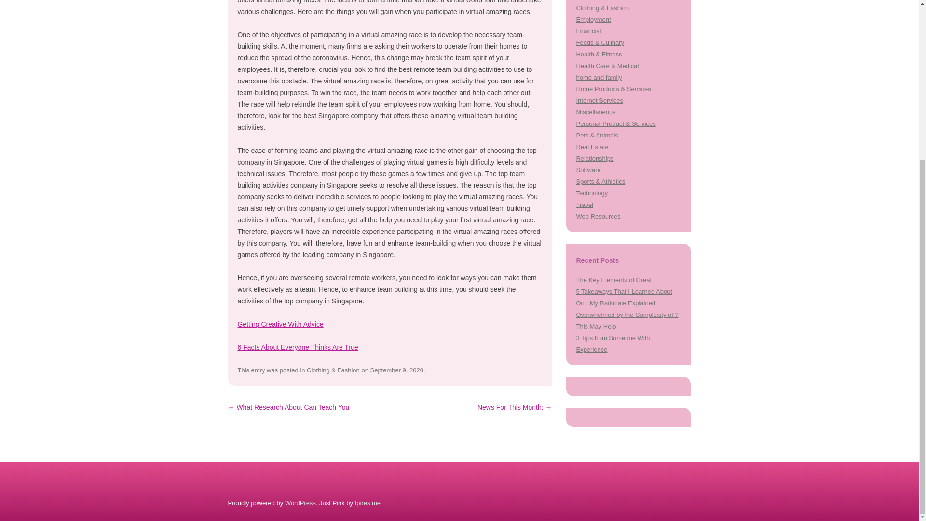 This screenshot has width=926, height=521. I want to click on Miscellaneous, so click(596, 112).